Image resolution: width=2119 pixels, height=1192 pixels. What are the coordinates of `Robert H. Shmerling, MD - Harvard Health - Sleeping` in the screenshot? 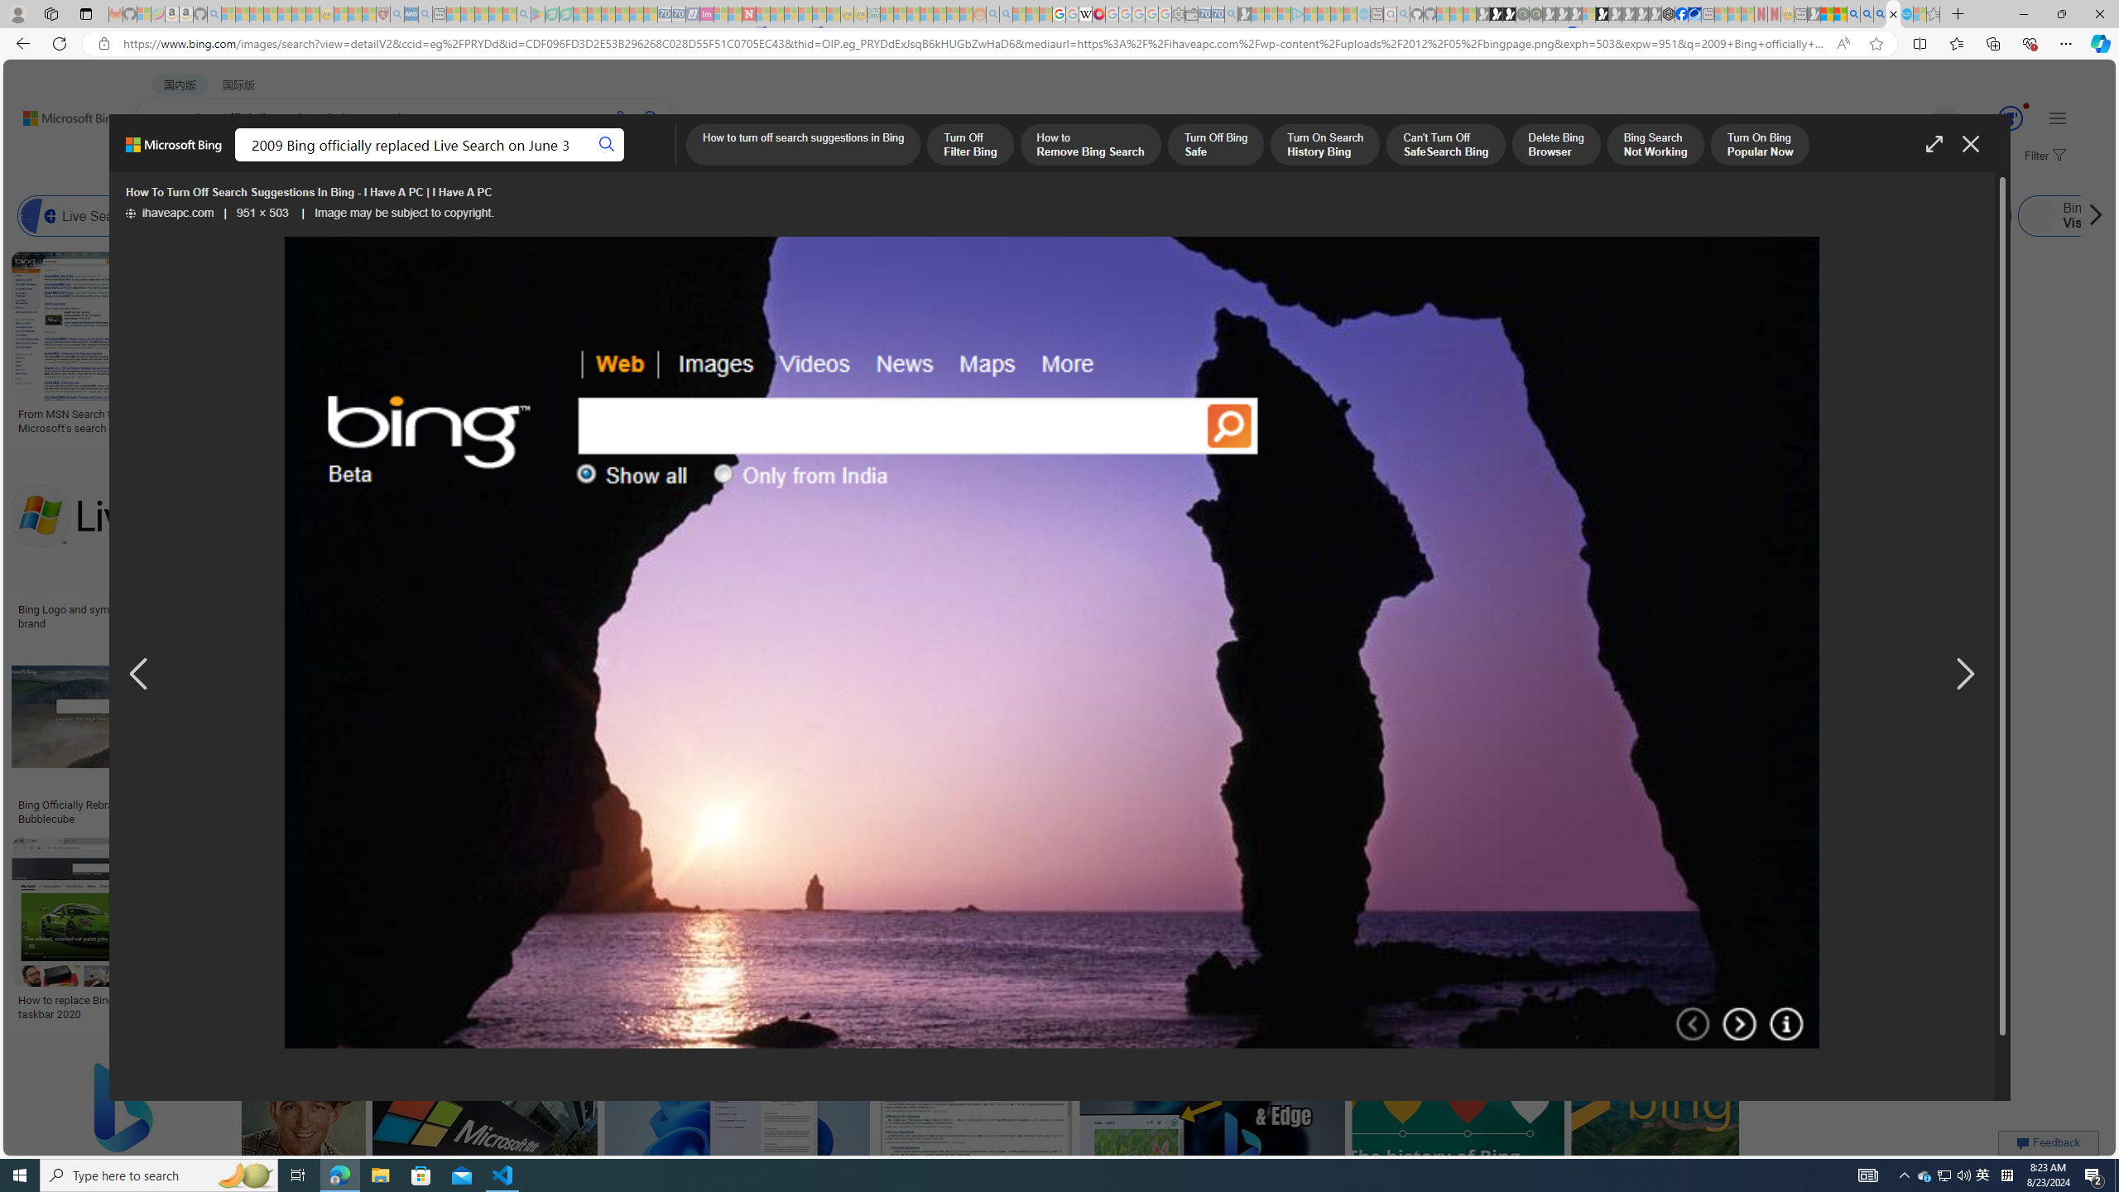 It's located at (383, 14).